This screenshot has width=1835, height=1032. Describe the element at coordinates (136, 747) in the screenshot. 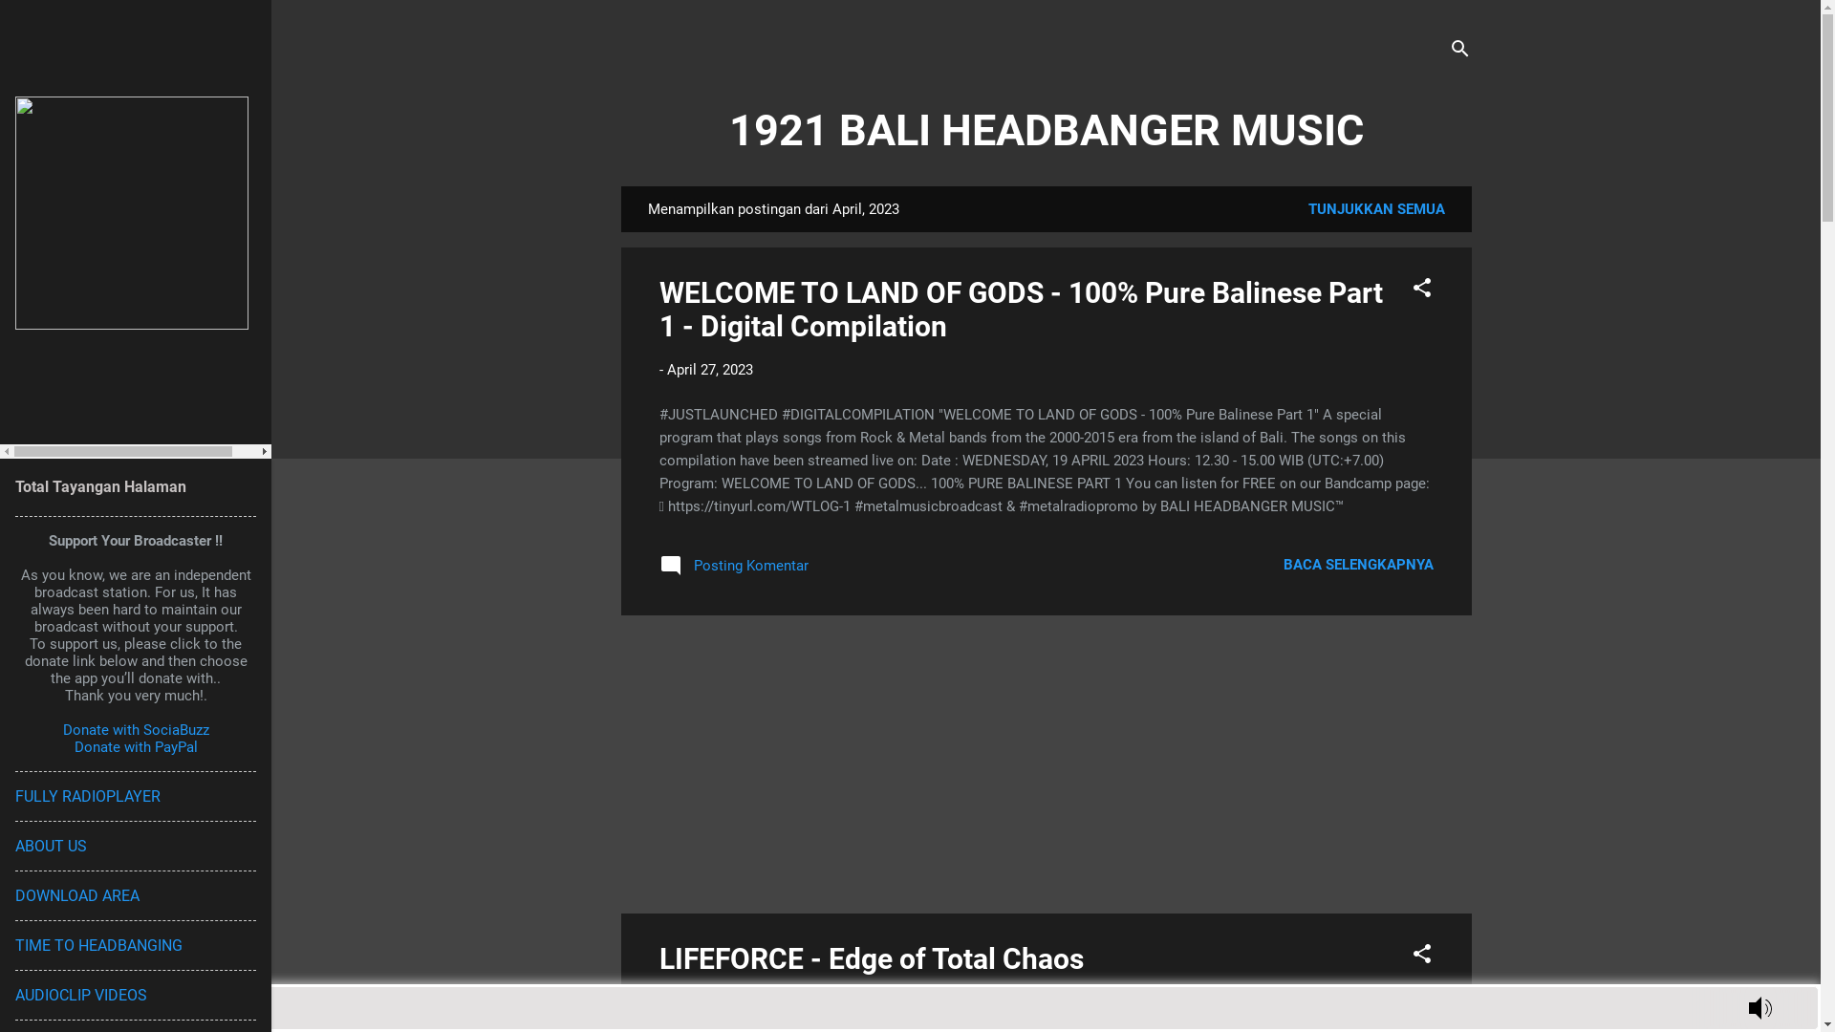

I see `Donate with PayPal` at that location.